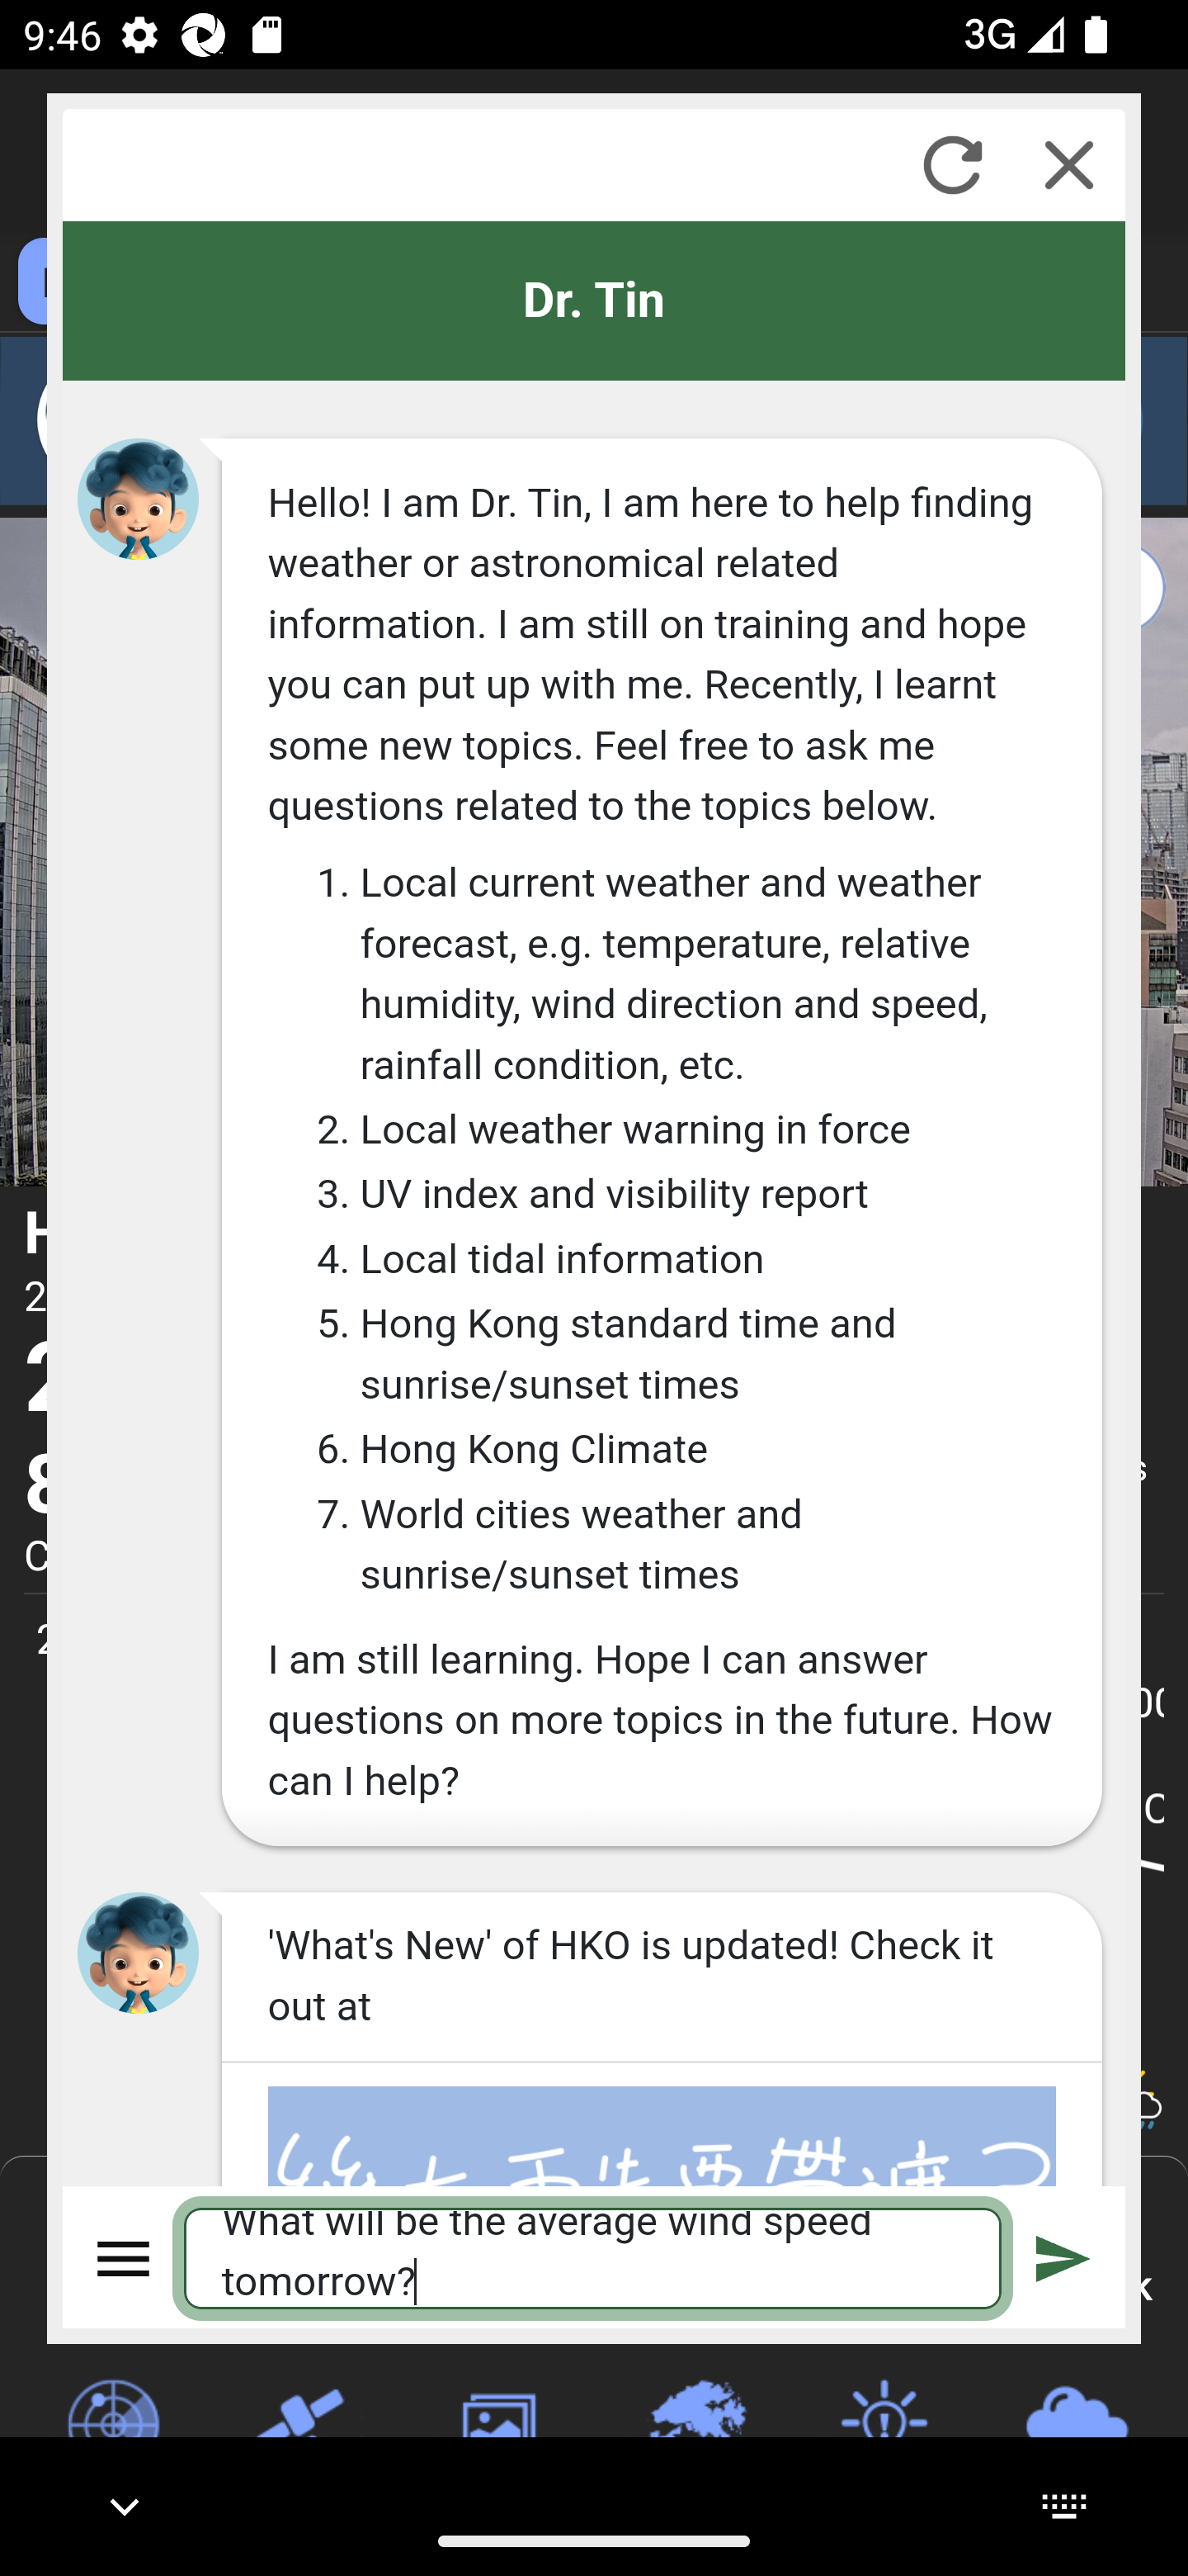 The width and height of the screenshot is (1188, 2576). I want to click on Menu, so click(125, 2257).